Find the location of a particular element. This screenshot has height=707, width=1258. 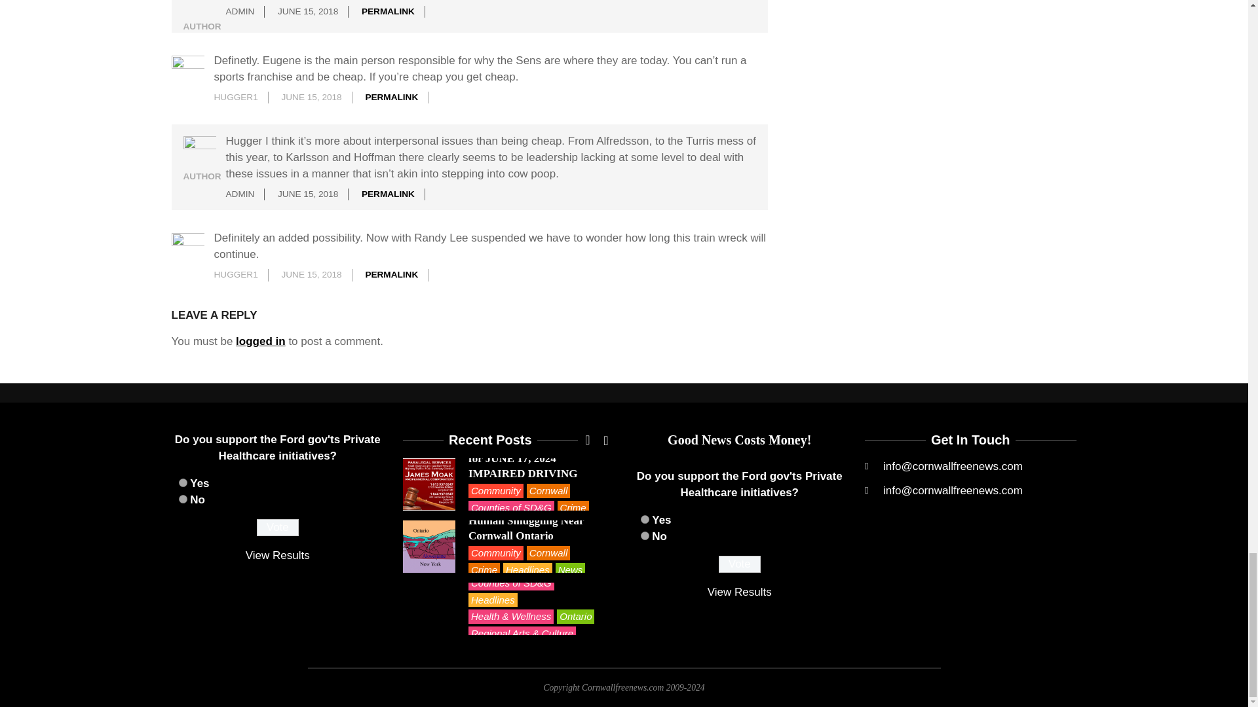

Friday, June 15, 2018, 2:49 pm is located at coordinates (311, 97).